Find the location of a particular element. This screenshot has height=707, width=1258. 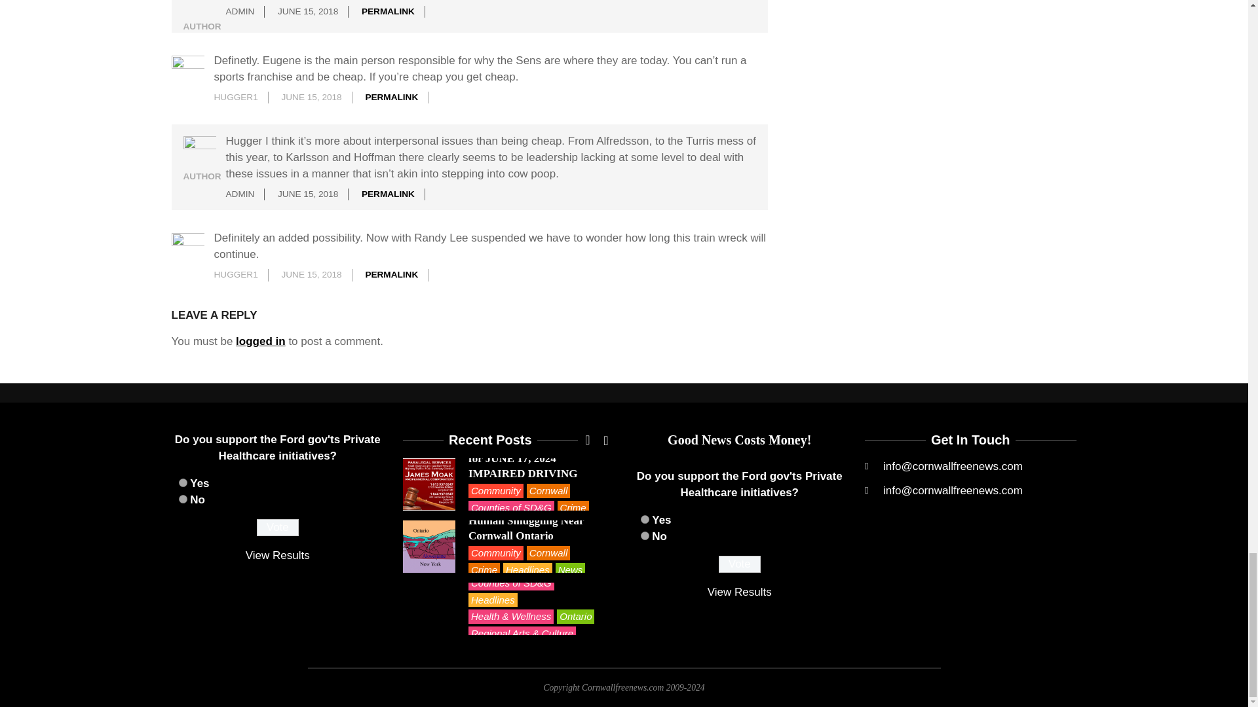

Friday, June 15, 2018, 2:49 pm is located at coordinates (311, 97).